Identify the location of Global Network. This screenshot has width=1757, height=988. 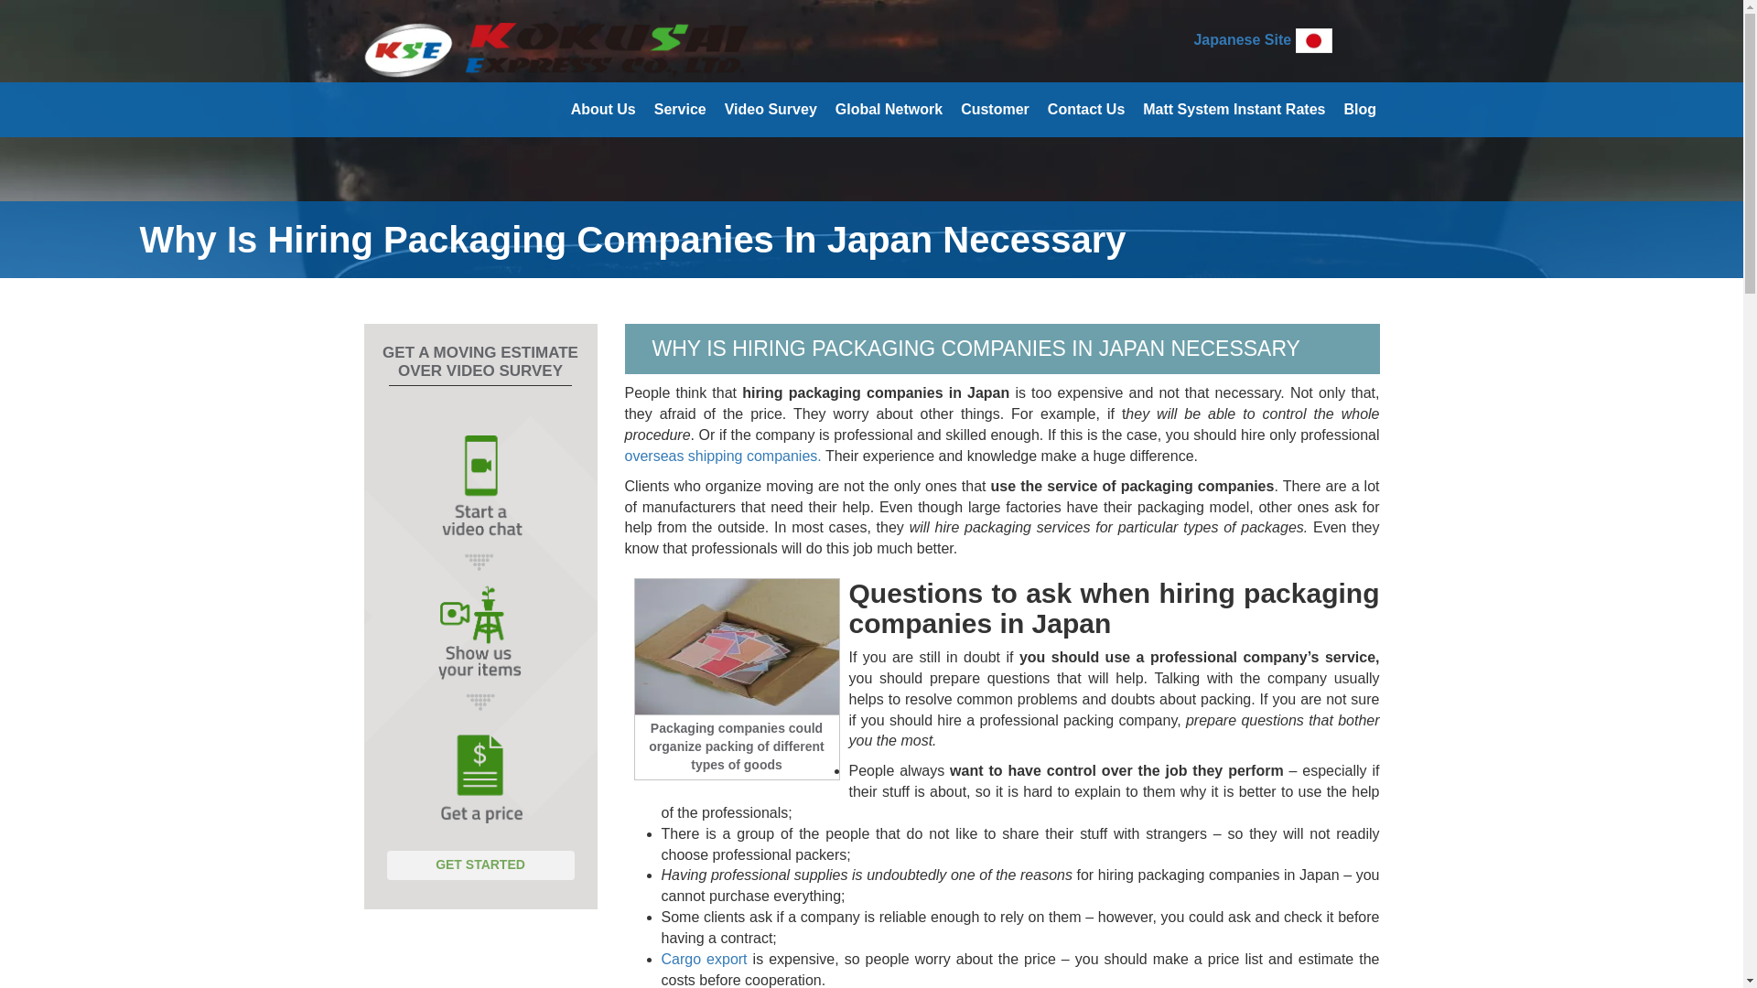
(889, 110).